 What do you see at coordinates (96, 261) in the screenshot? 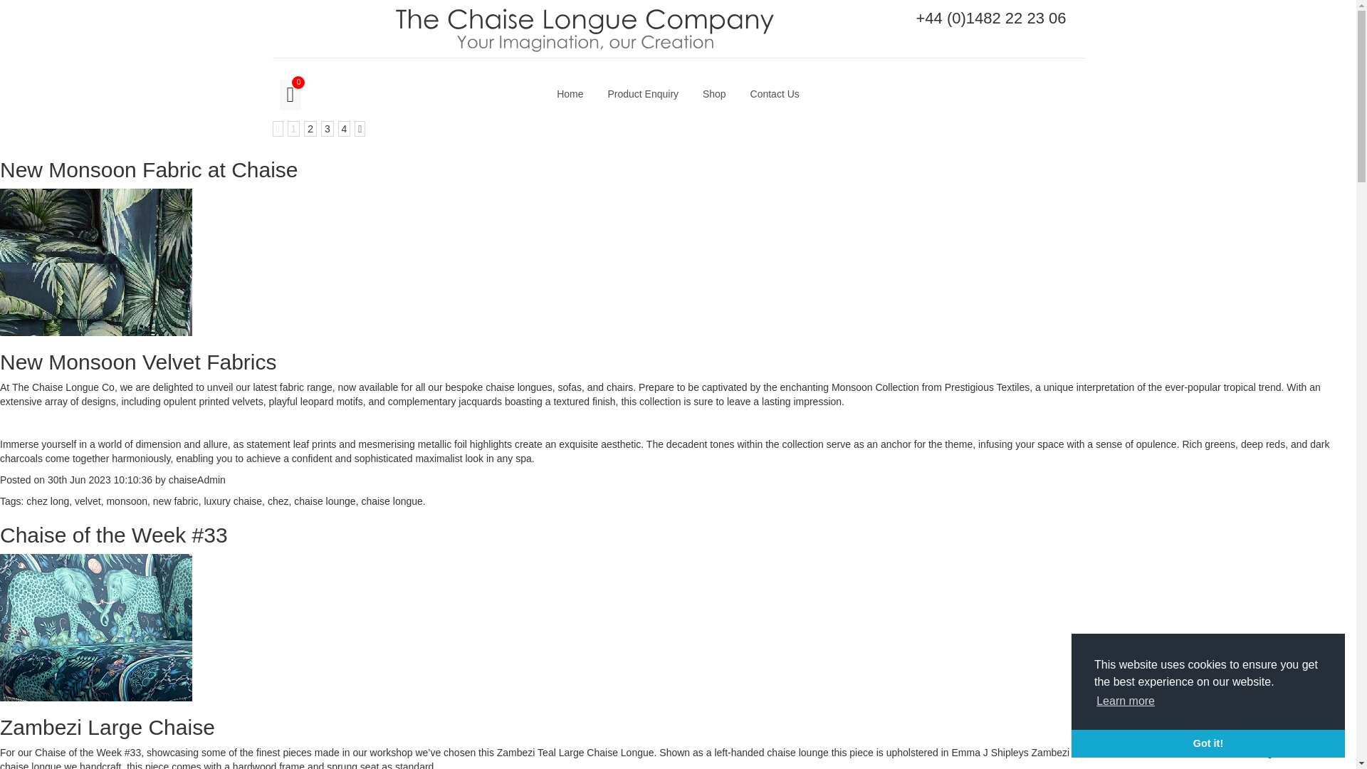
I see `New Monsoon Fabric at Chaise ` at bounding box center [96, 261].